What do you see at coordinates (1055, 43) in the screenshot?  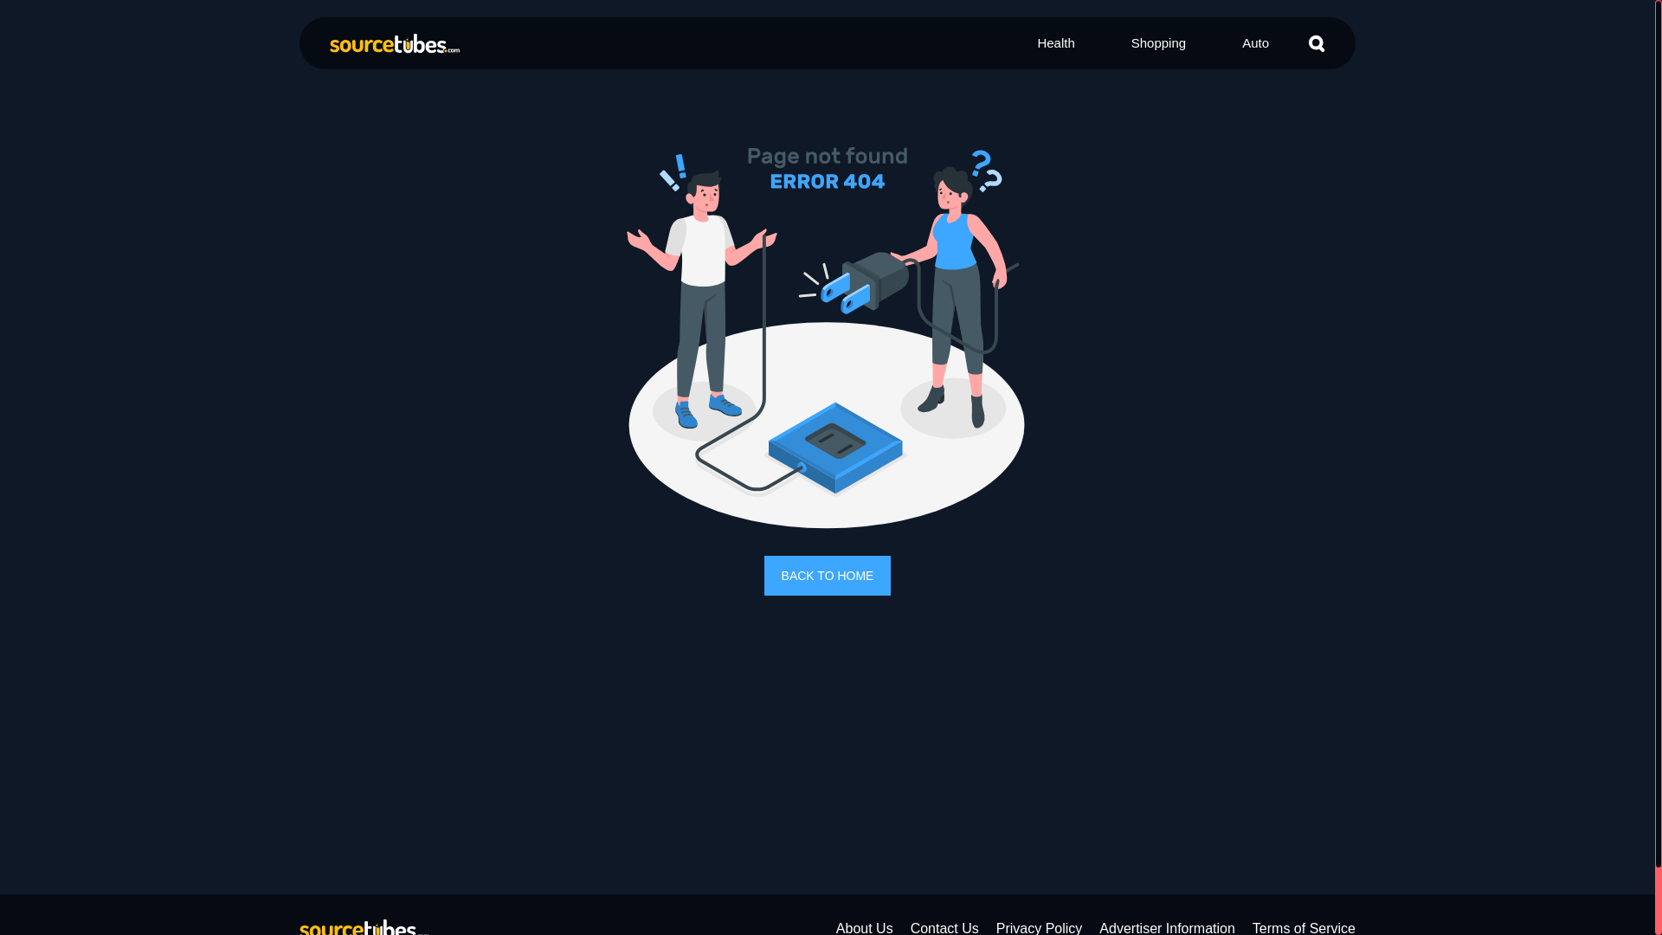 I see `Health` at bounding box center [1055, 43].